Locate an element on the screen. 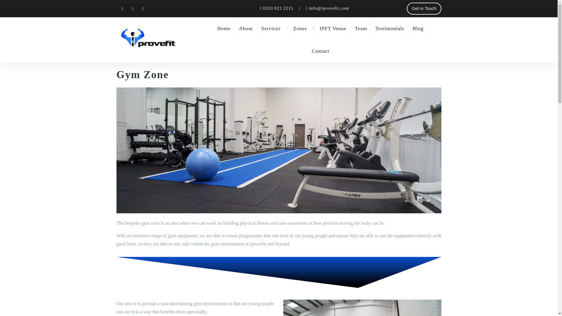 This screenshot has height=316, width=562. Get in Touch is located at coordinates (424, 8).